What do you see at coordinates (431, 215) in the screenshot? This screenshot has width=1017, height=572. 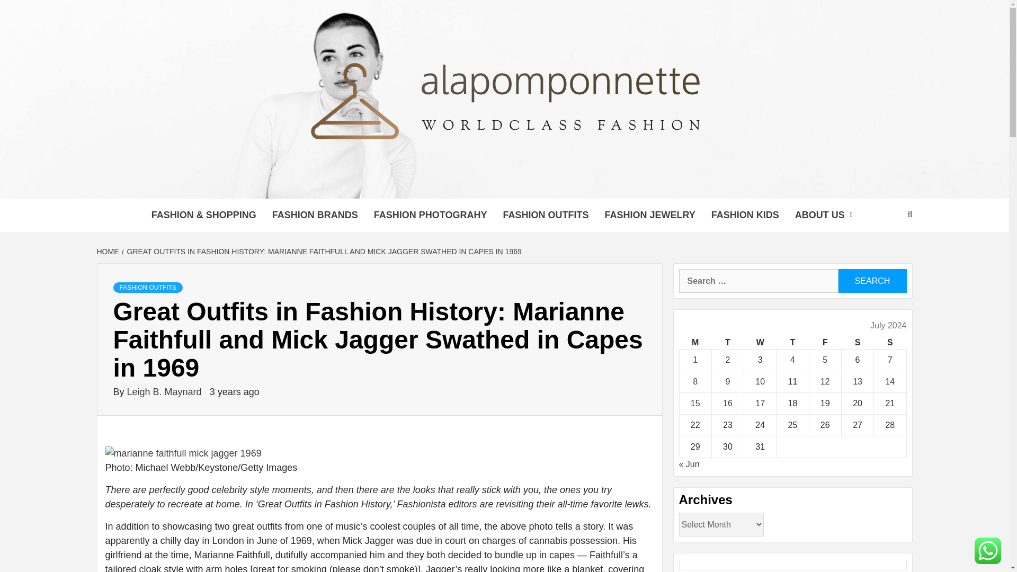 I see `FASHION PHOTOGRAHY` at bounding box center [431, 215].